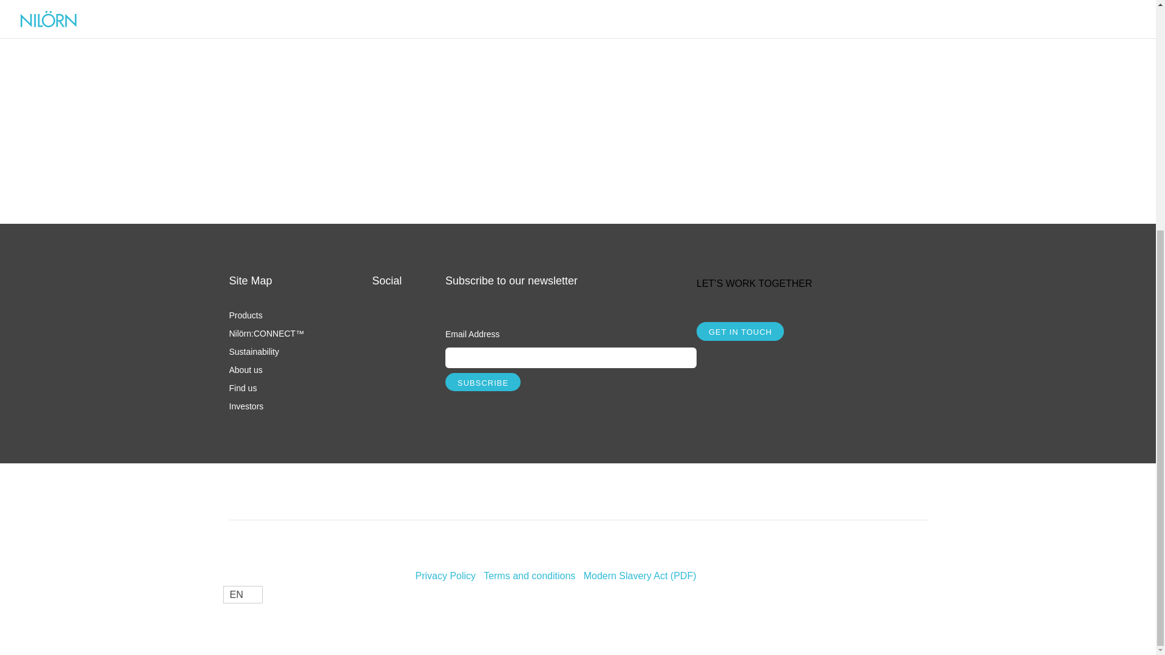  I want to click on Subscribe, so click(483, 381).